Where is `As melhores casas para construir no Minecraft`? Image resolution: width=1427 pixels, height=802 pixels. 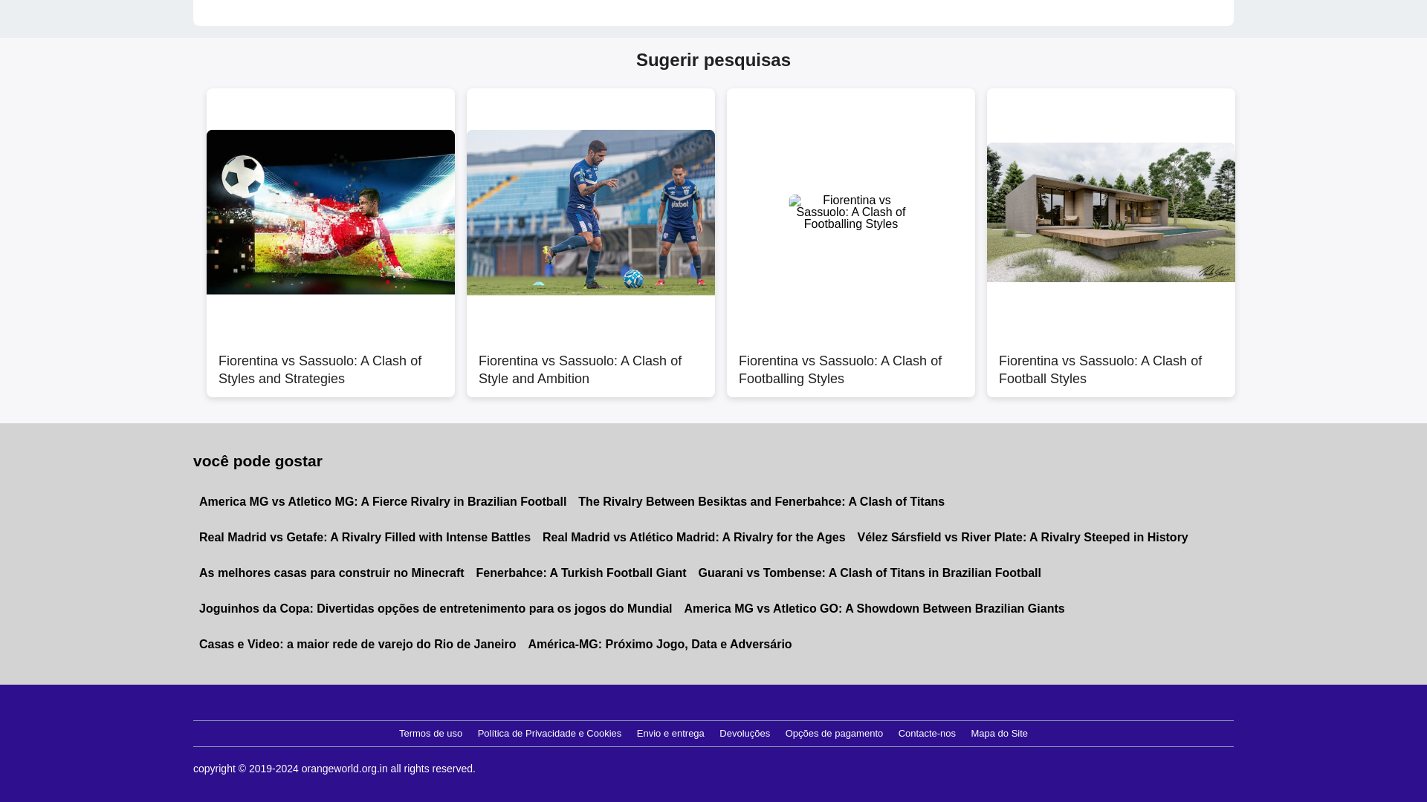 As melhores casas para construir no Minecraft is located at coordinates (331, 573).